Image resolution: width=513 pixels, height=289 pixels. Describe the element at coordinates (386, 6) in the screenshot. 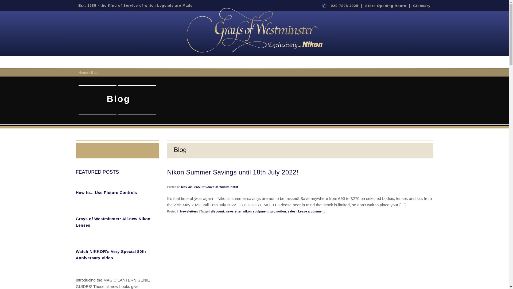

I see `Store Opening Hours` at that location.